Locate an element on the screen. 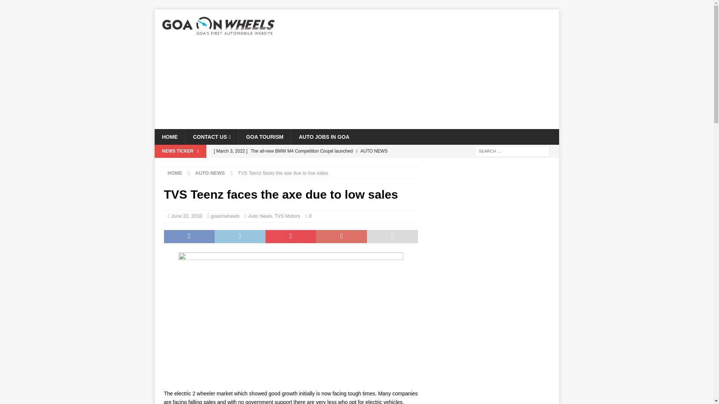  TVS Motors is located at coordinates (288, 216).